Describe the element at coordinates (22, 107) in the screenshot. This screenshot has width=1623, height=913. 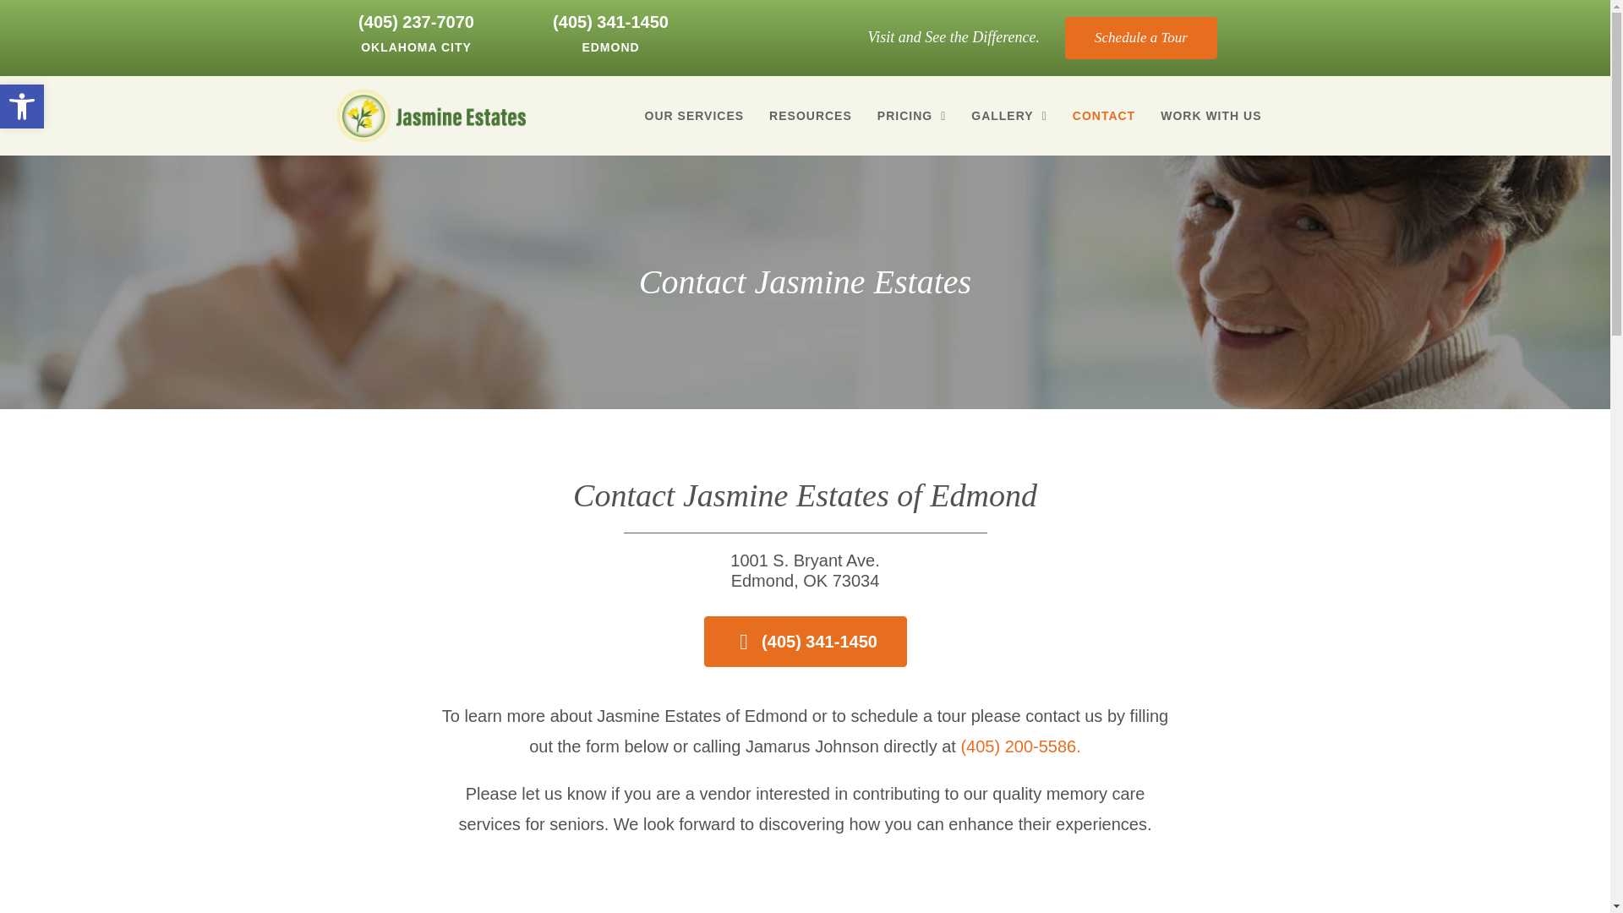
I see `WORK WITH US` at that location.